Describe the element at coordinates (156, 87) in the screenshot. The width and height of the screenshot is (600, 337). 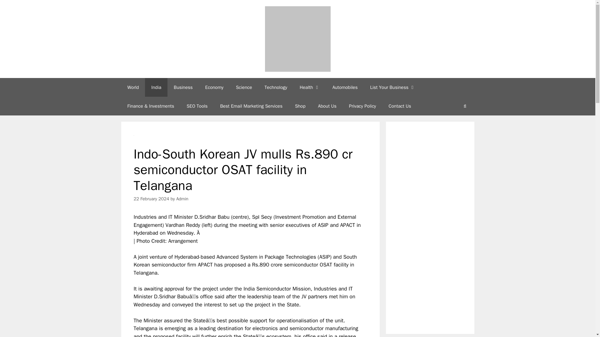
I see `India` at that location.